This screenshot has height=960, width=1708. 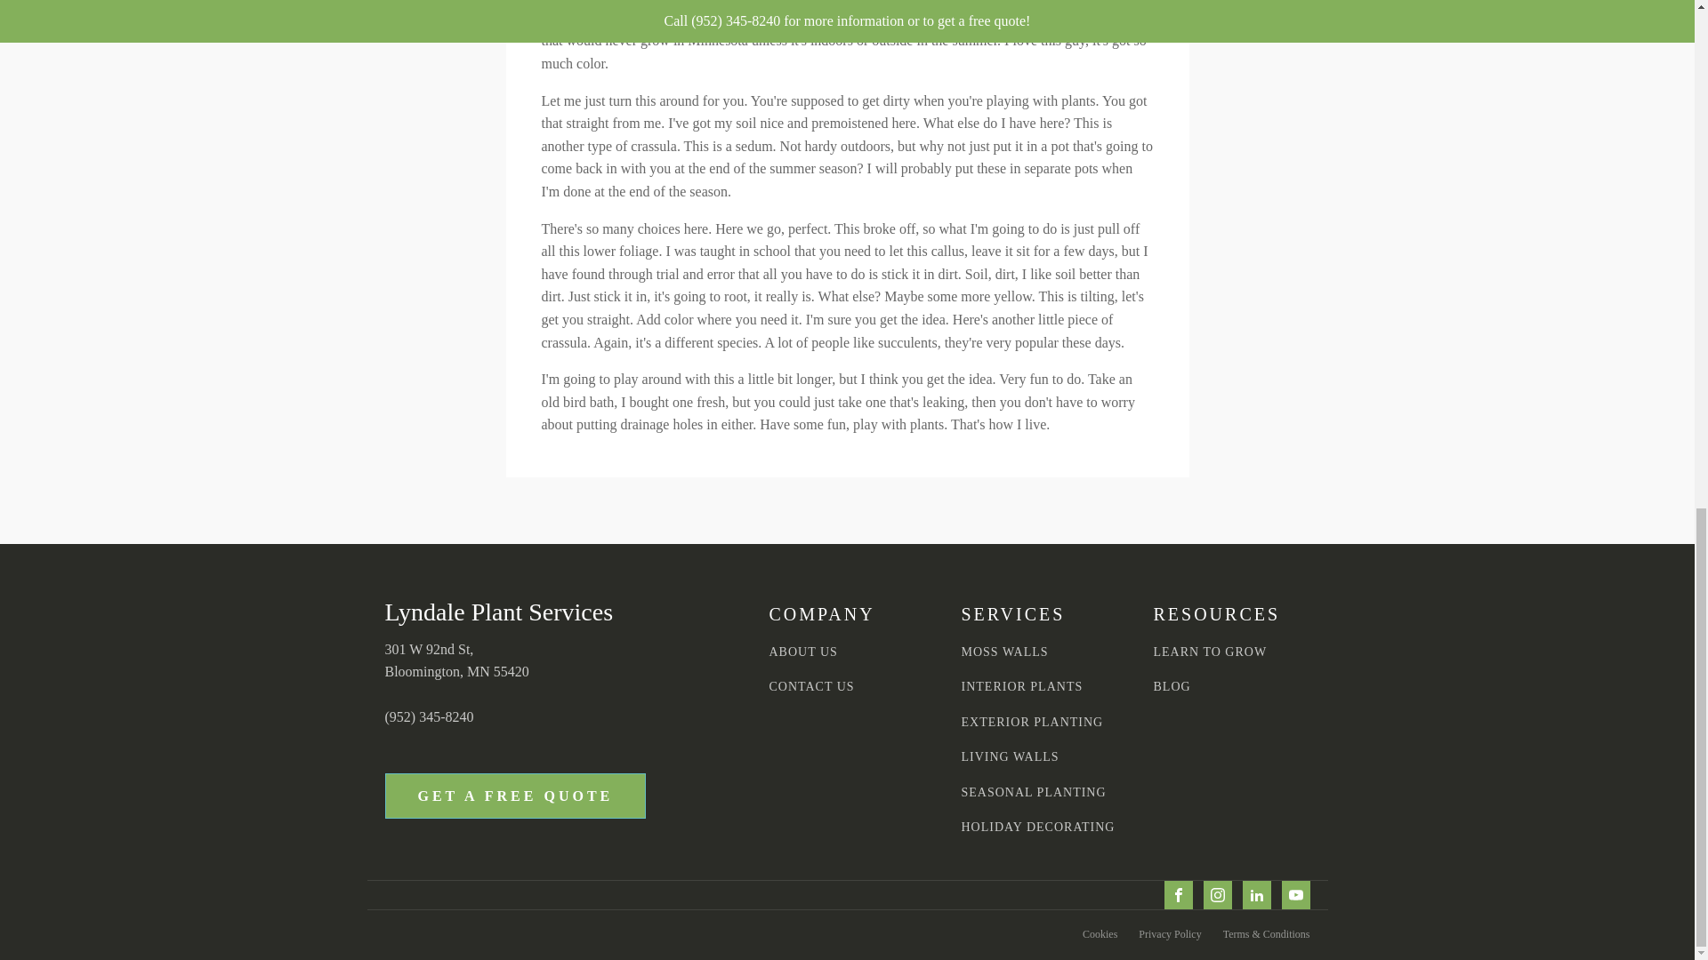 I want to click on HOLIDAY DECORATING, so click(x=1037, y=827).